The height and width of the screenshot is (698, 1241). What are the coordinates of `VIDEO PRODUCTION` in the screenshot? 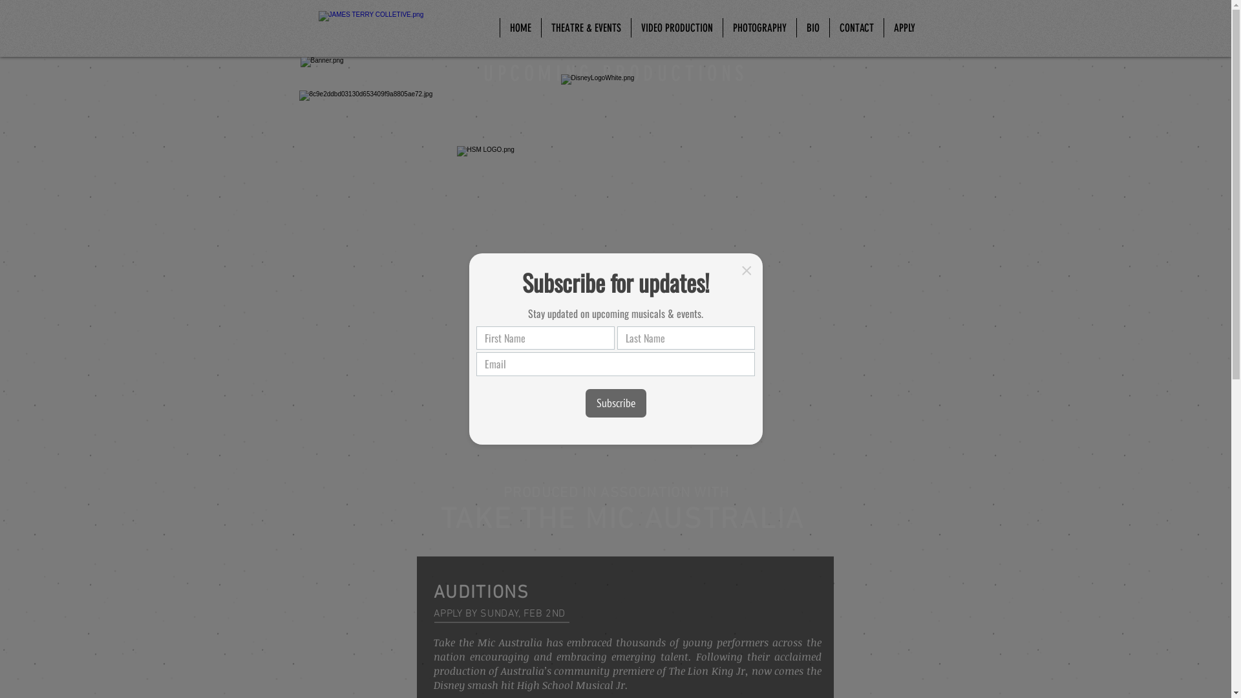 It's located at (677, 28).